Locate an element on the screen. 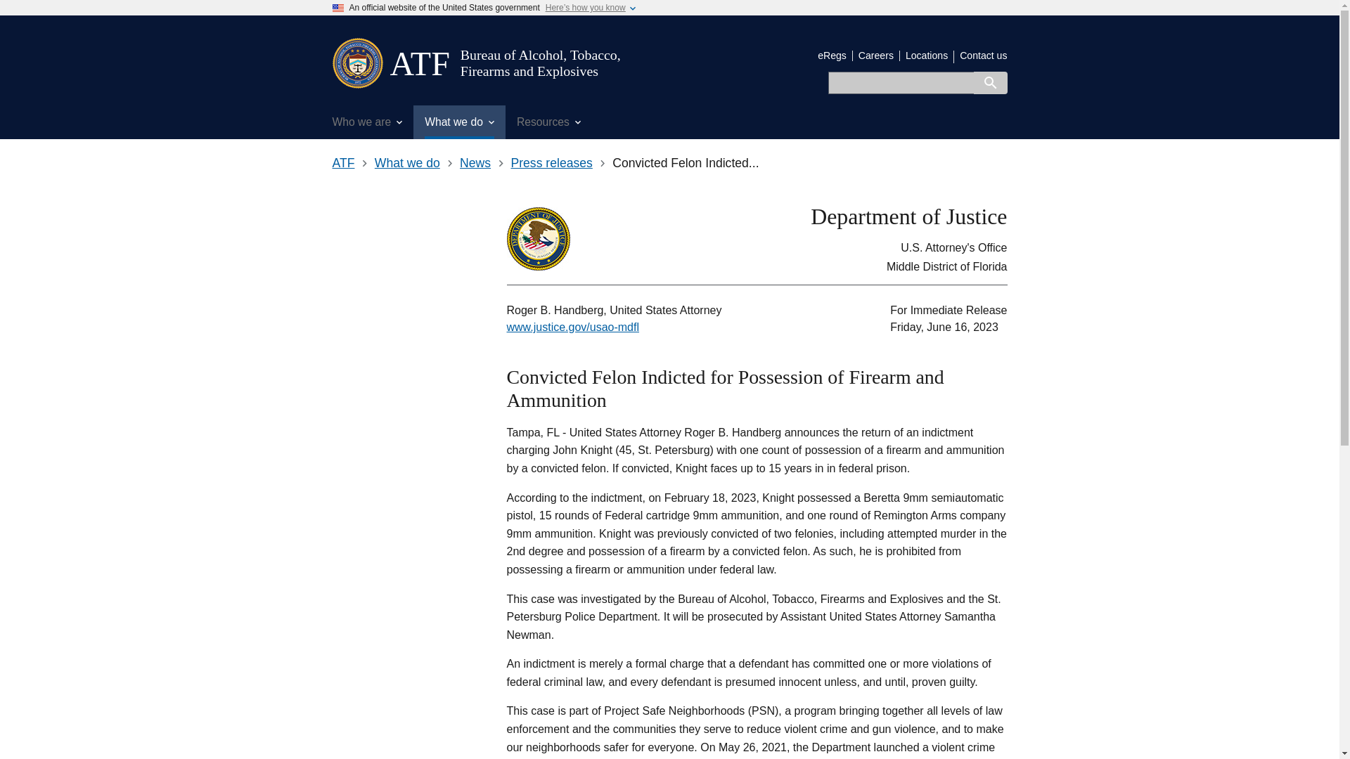 The image size is (1350, 759). Resources is located at coordinates (548, 122).